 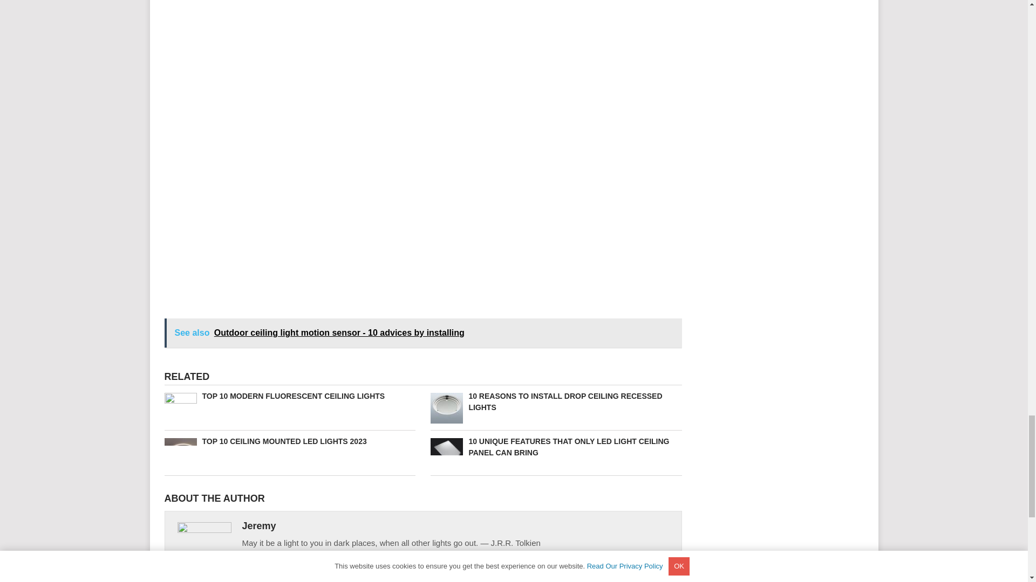 I want to click on 10 REASONS TO INSTALL DROP CEILING RECESSED LIGHTS, so click(x=556, y=401).